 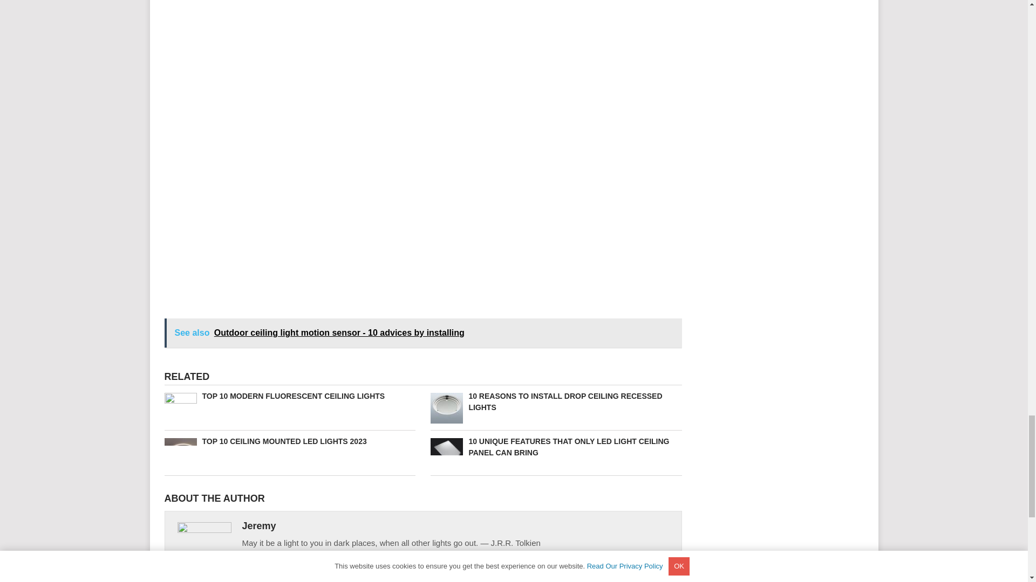 I want to click on 10 REASONS TO INSTALL DROP CEILING RECESSED LIGHTS, so click(x=556, y=401).